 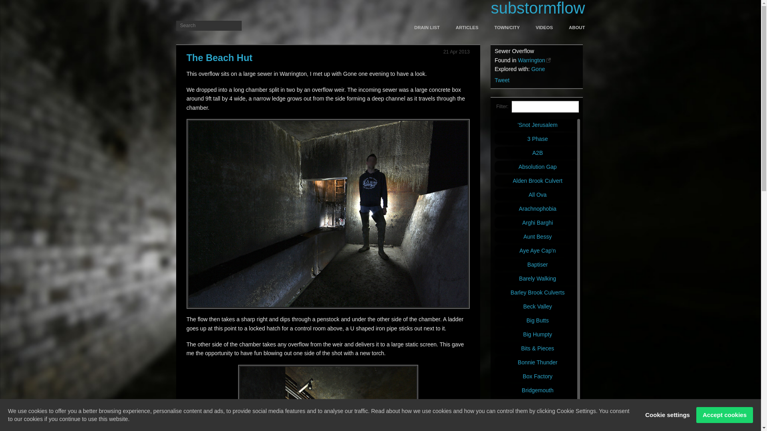 I want to click on ABOUT, so click(x=572, y=27).